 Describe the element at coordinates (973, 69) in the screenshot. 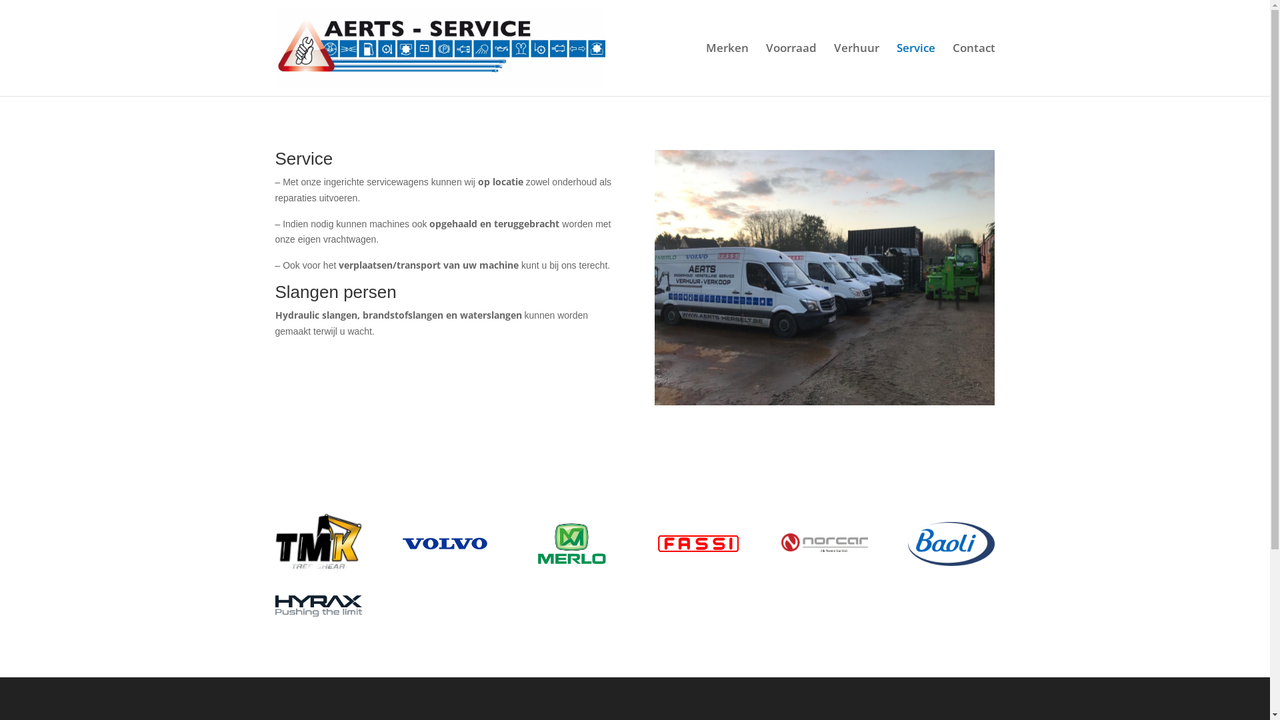

I see `Contact` at that location.